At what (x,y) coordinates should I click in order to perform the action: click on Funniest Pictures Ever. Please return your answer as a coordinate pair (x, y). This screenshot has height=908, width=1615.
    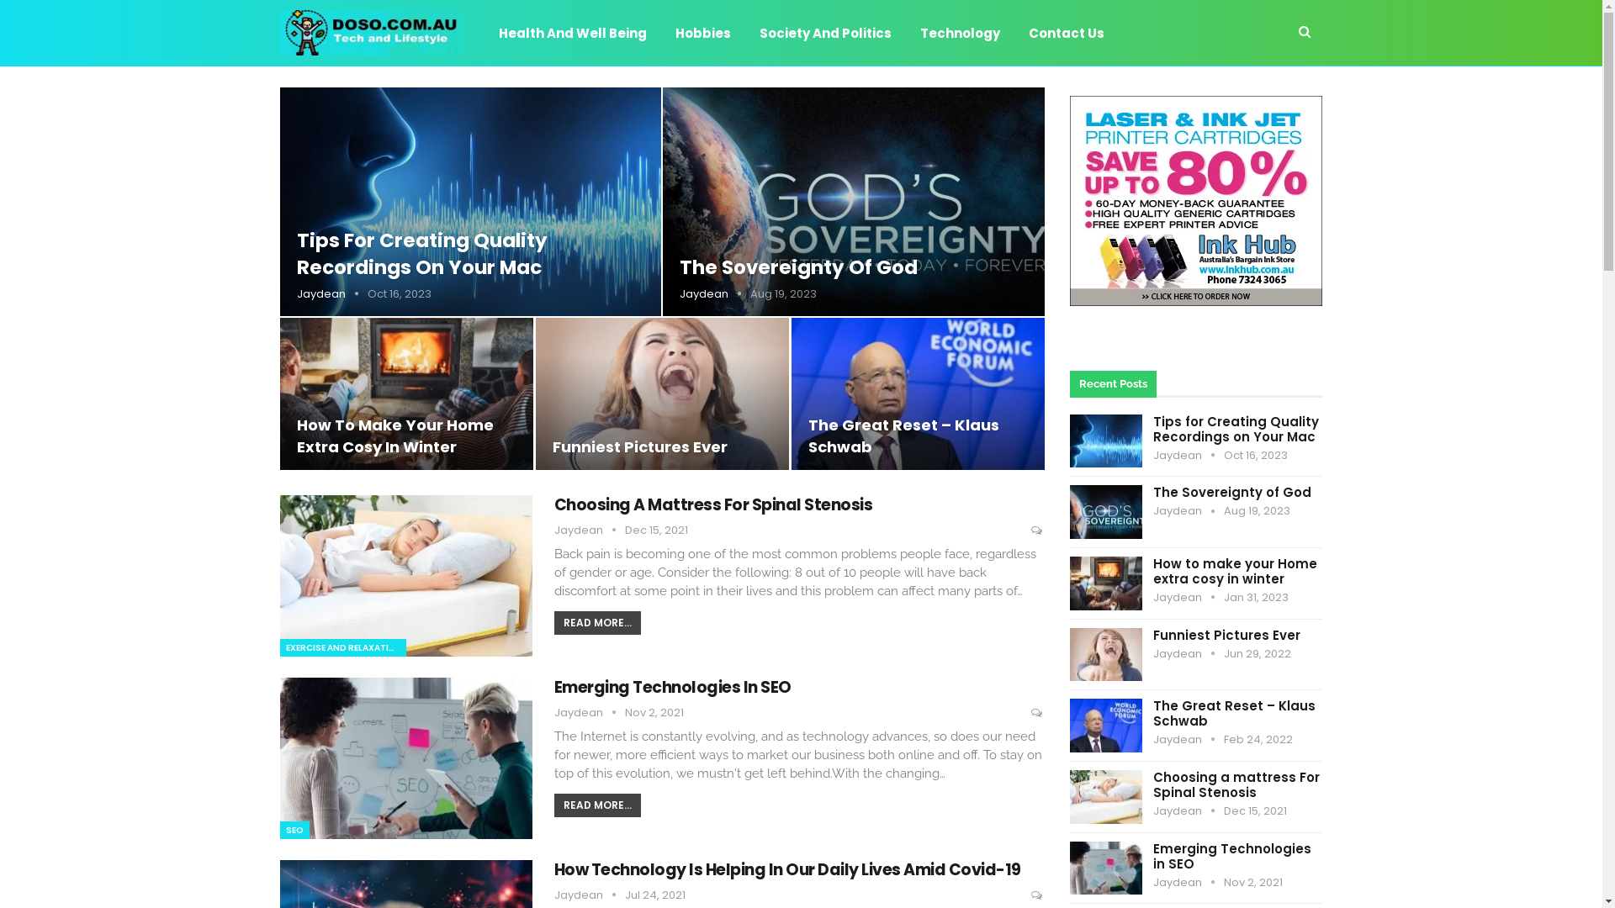
    Looking at the image, I should click on (662, 393).